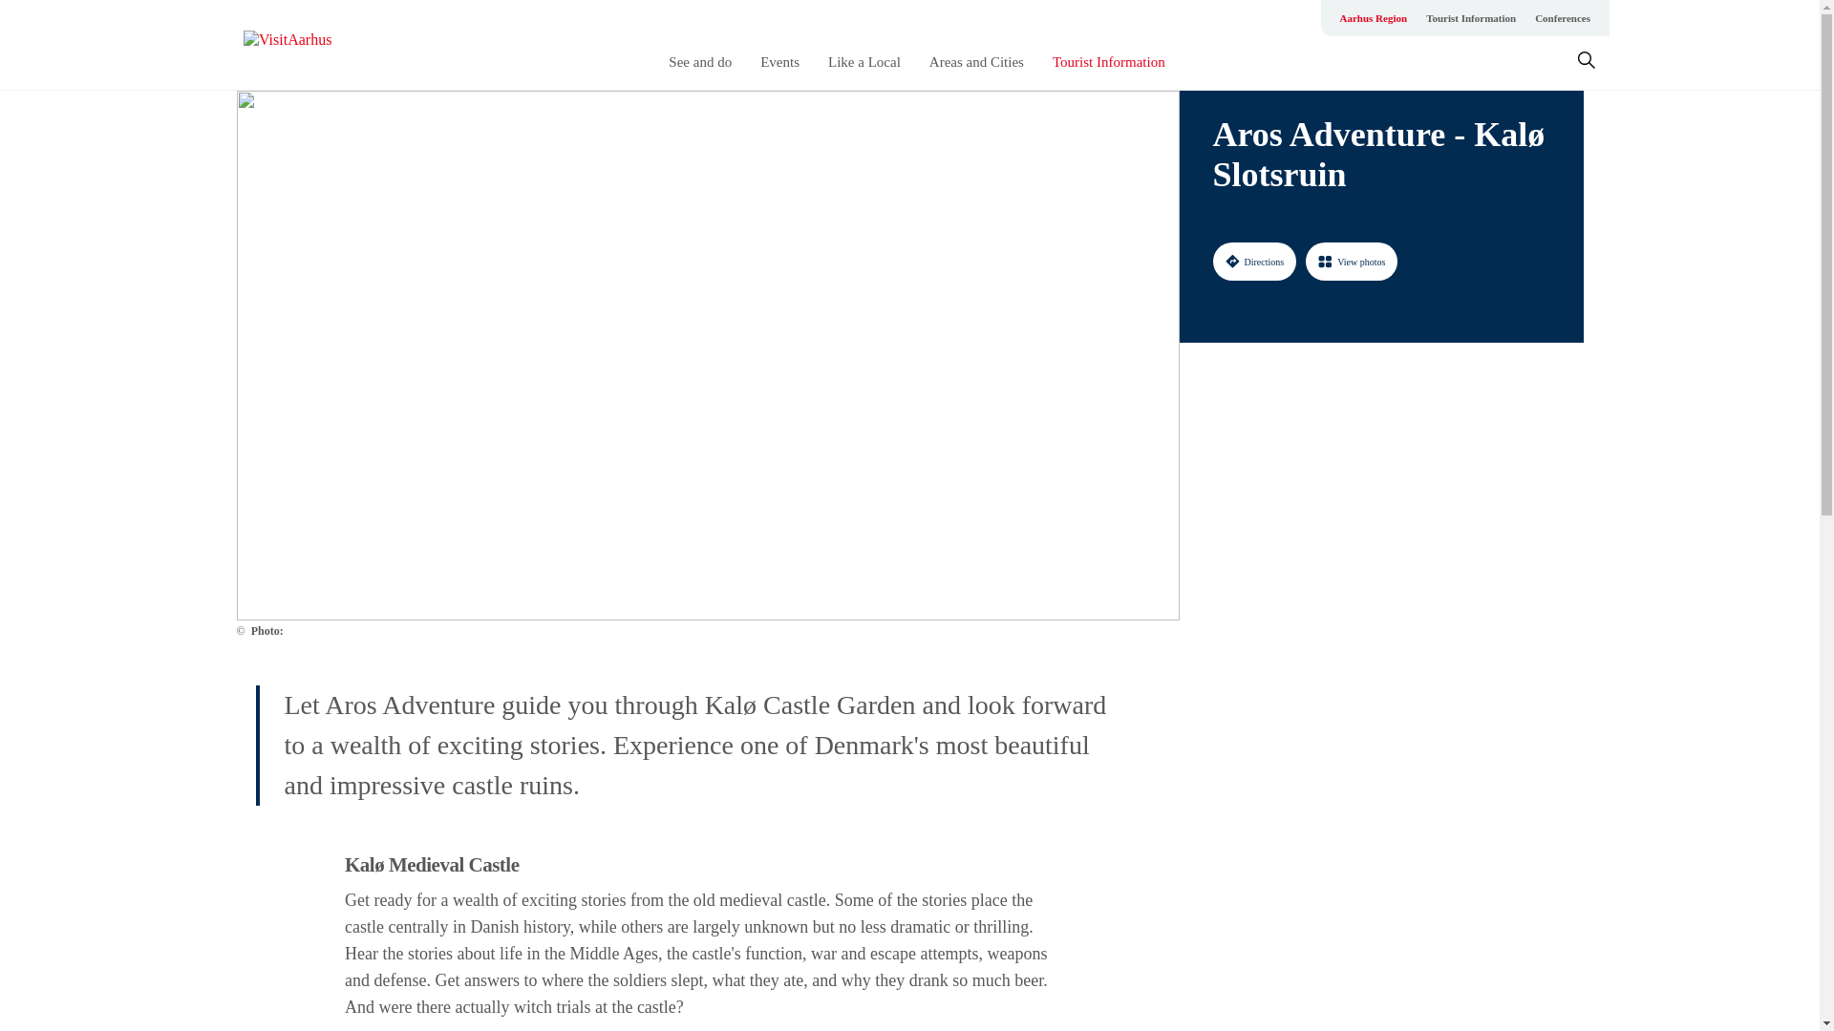 This screenshot has width=1834, height=1031. What do you see at coordinates (1254, 261) in the screenshot?
I see `Directions` at bounding box center [1254, 261].